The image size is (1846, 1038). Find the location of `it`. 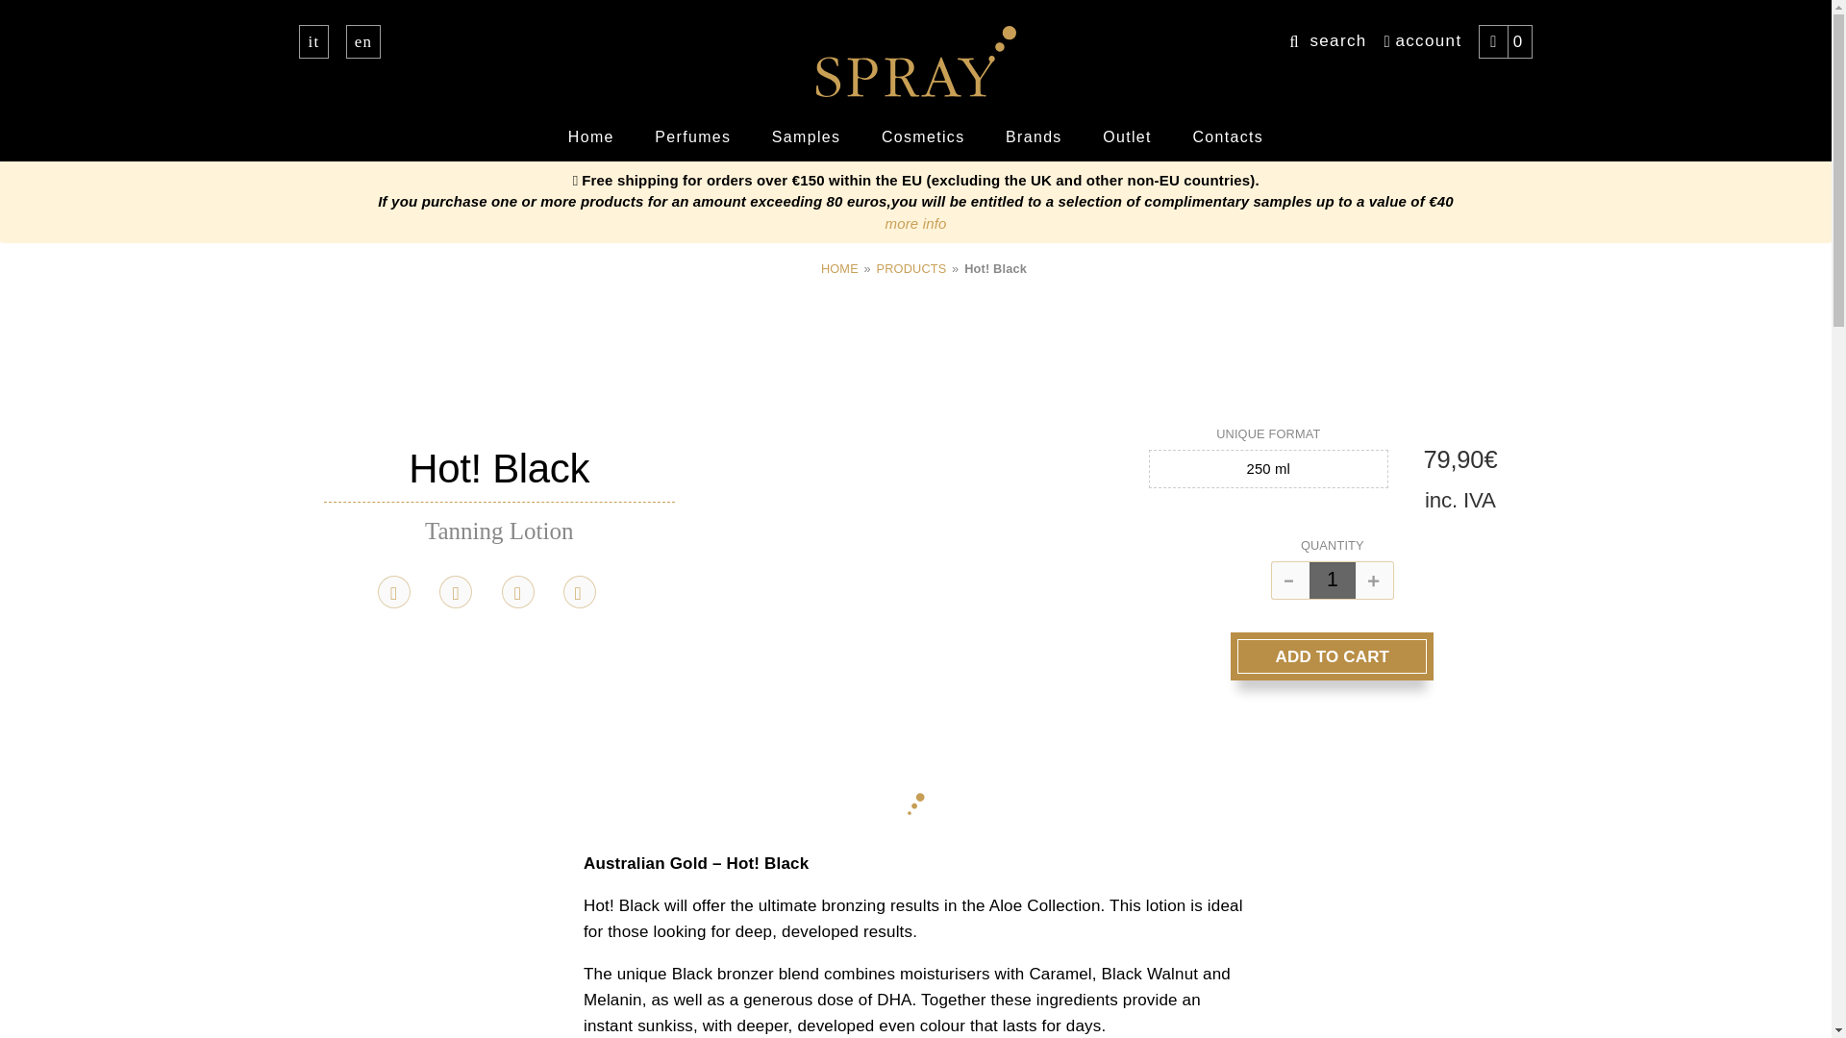

it is located at coordinates (312, 42).